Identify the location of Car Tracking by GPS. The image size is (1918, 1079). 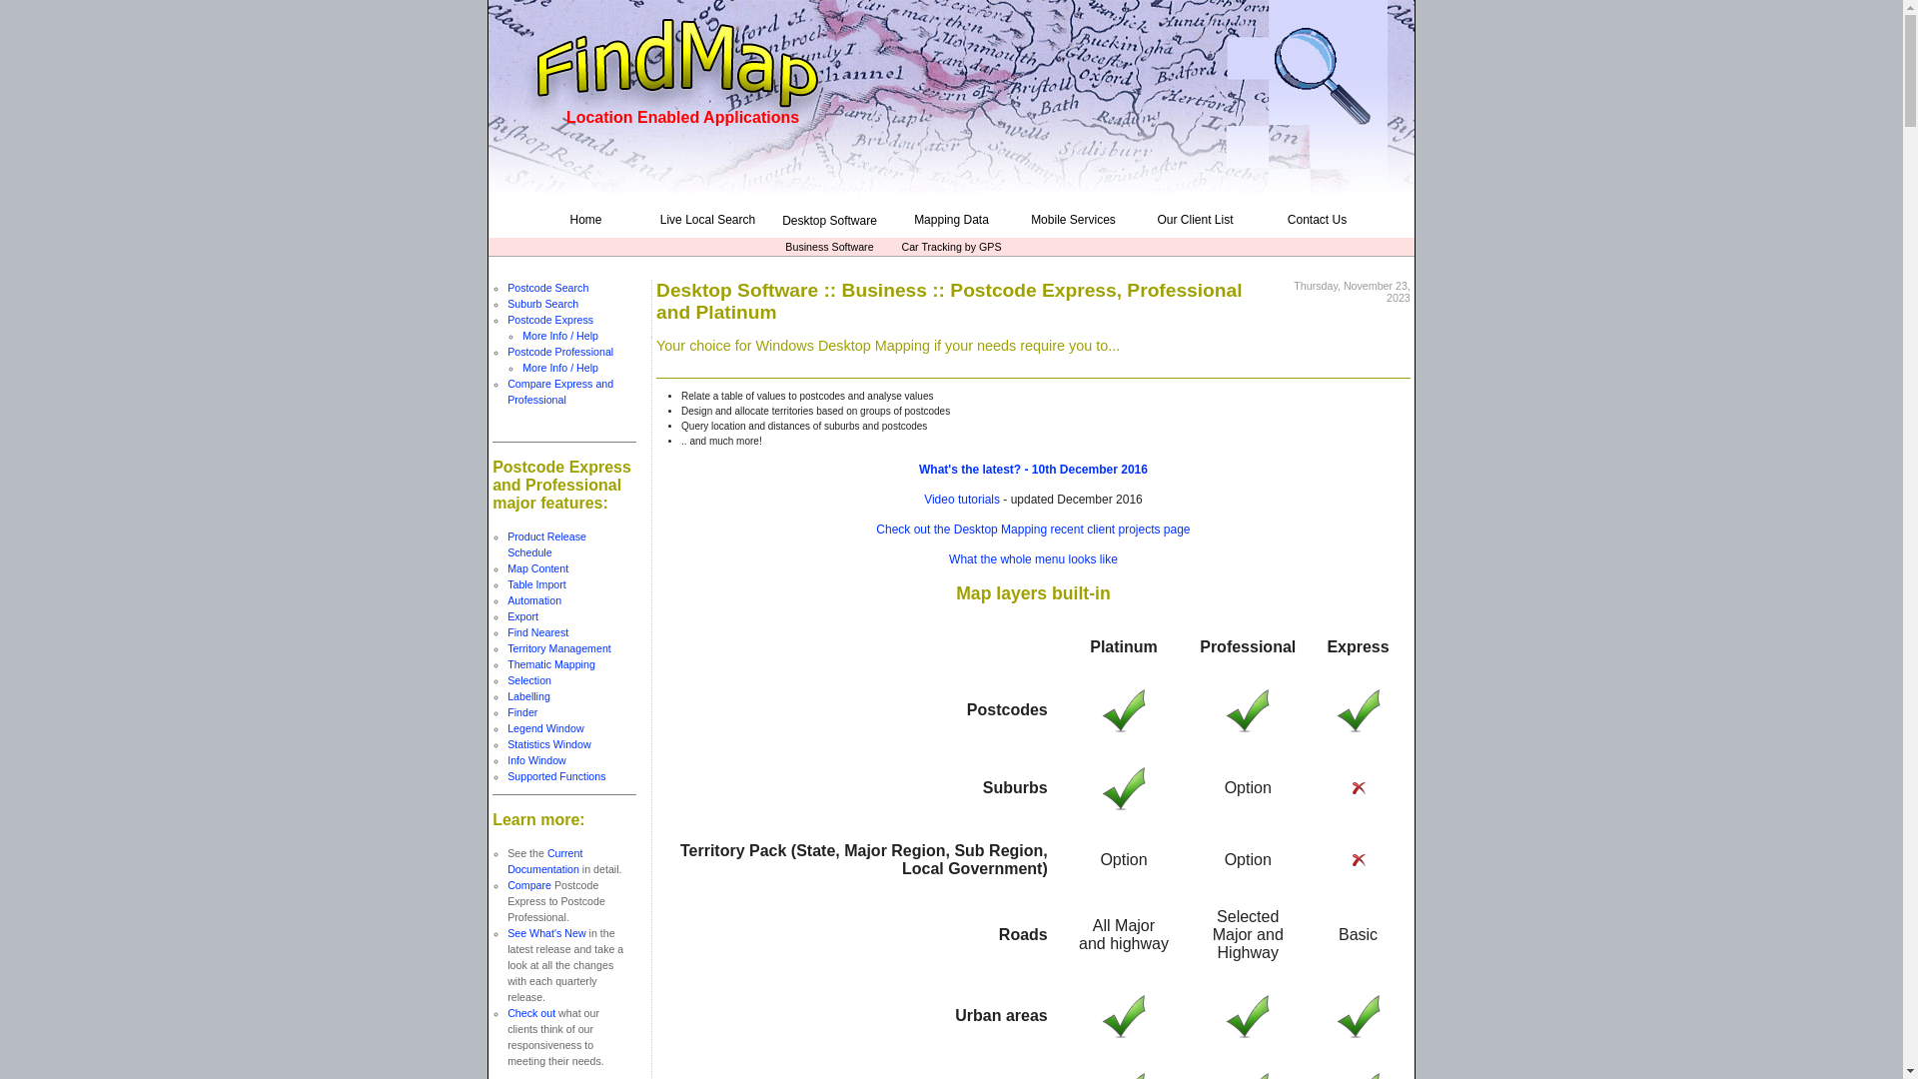
(951, 246).